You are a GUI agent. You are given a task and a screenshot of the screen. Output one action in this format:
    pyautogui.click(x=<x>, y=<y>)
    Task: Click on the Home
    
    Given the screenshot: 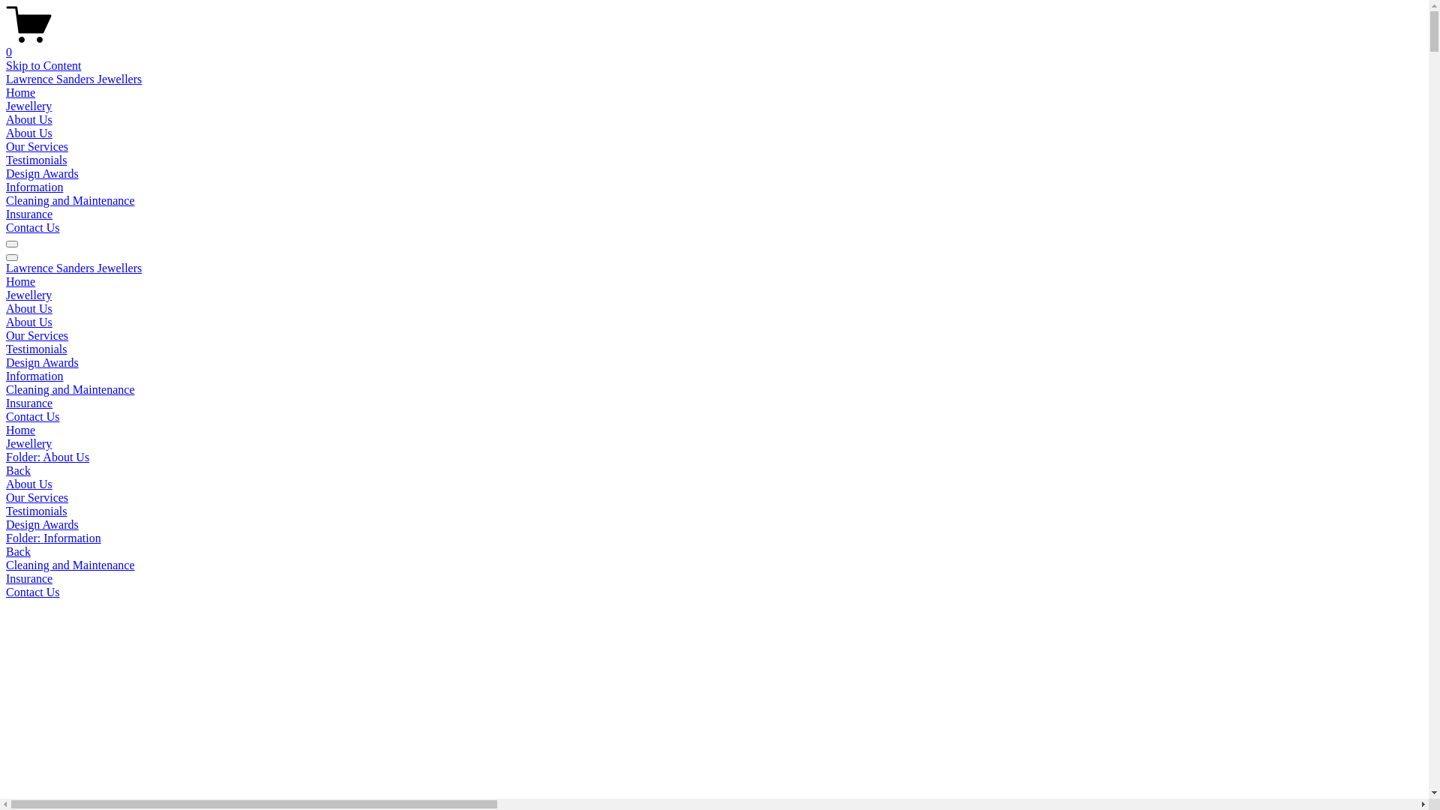 What is the action you would take?
    pyautogui.click(x=21, y=282)
    